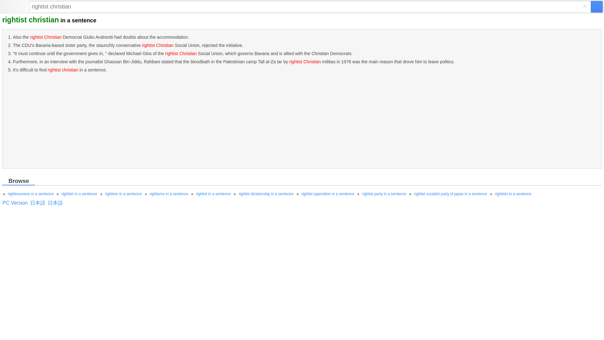 This screenshot has width=604, height=340. Describe the element at coordinates (328, 194) in the screenshot. I see `rightist opposition in a sentence` at that location.